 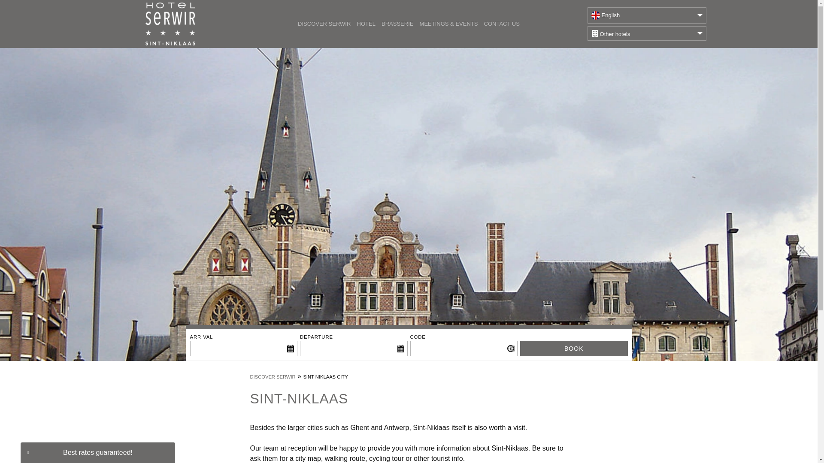 What do you see at coordinates (574, 348) in the screenshot?
I see `Book` at bounding box center [574, 348].